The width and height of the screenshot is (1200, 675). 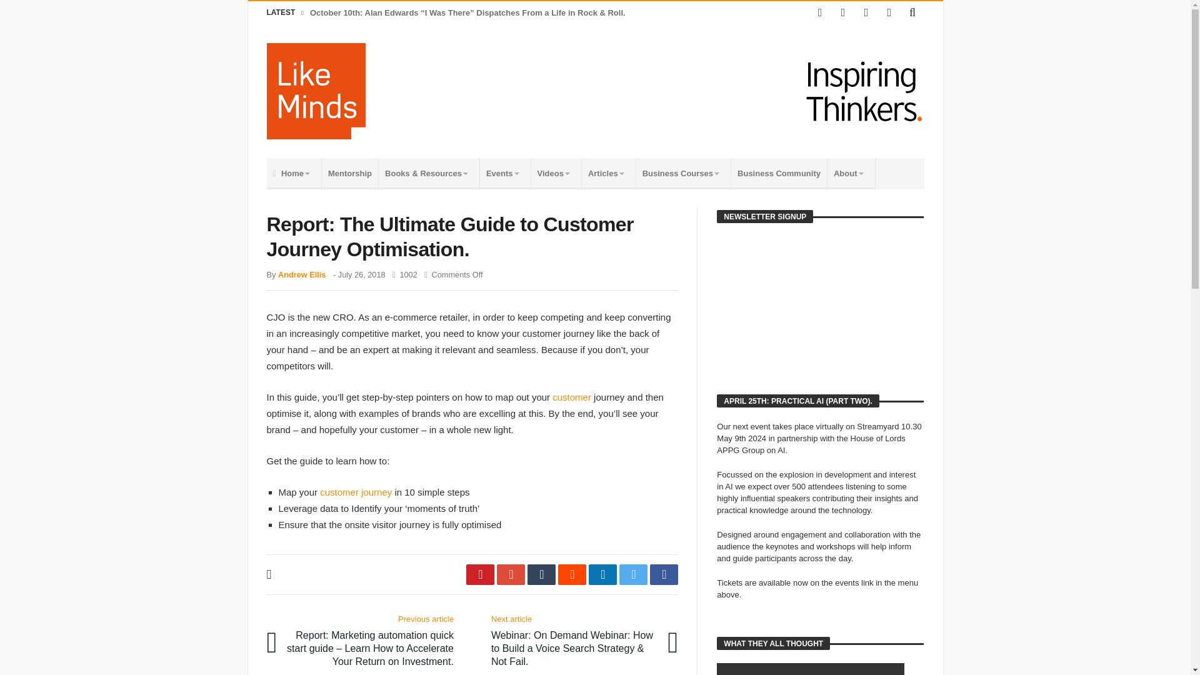 What do you see at coordinates (294, 174) in the screenshot?
I see `Home` at bounding box center [294, 174].